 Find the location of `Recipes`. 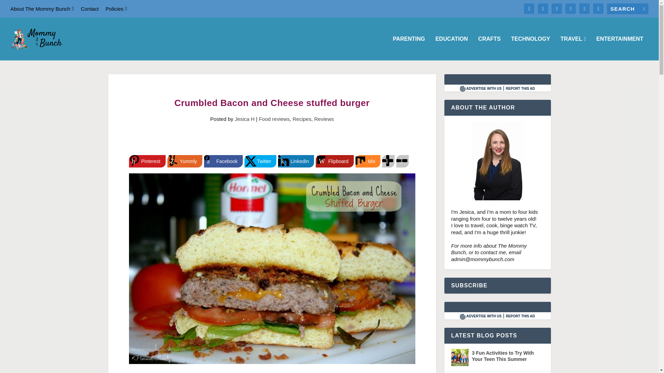

Recipes is located at coordinates (302, 119).